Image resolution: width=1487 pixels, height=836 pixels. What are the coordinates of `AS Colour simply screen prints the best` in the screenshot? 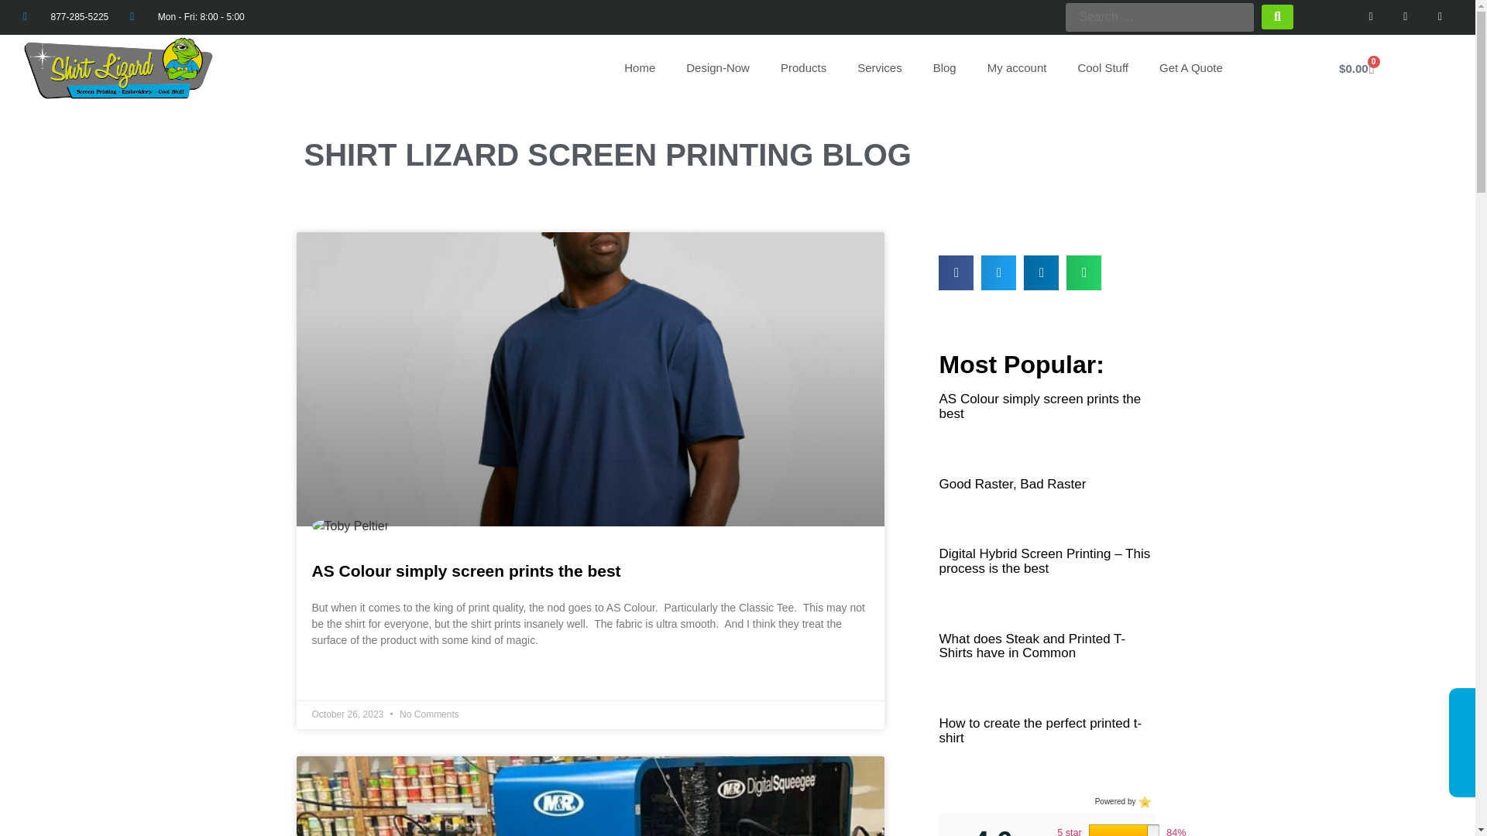 It's located at (465, 570).